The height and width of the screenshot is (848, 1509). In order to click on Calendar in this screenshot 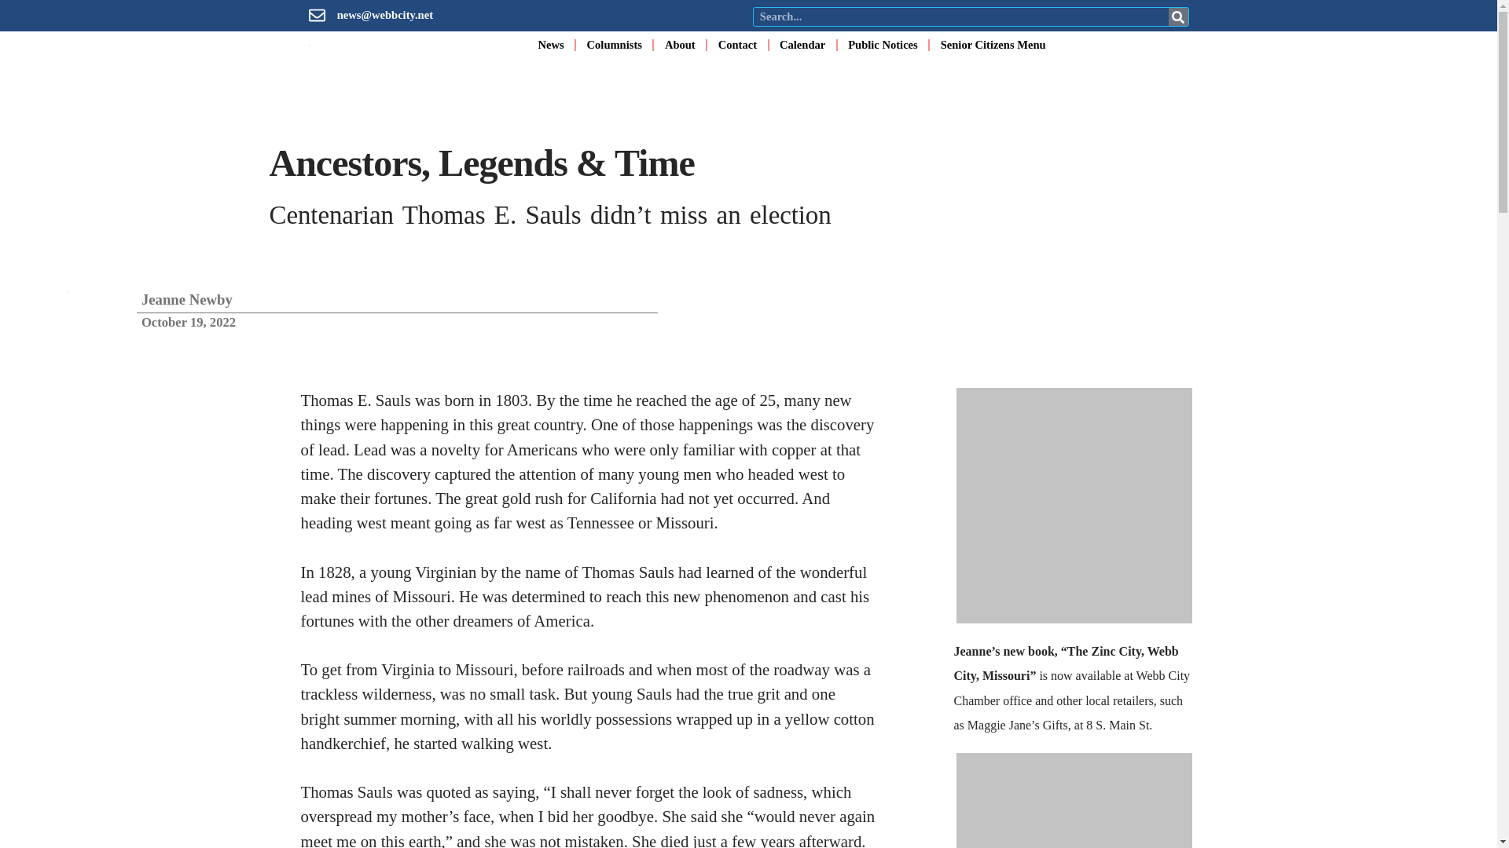, I will do `click(802, 44)`.